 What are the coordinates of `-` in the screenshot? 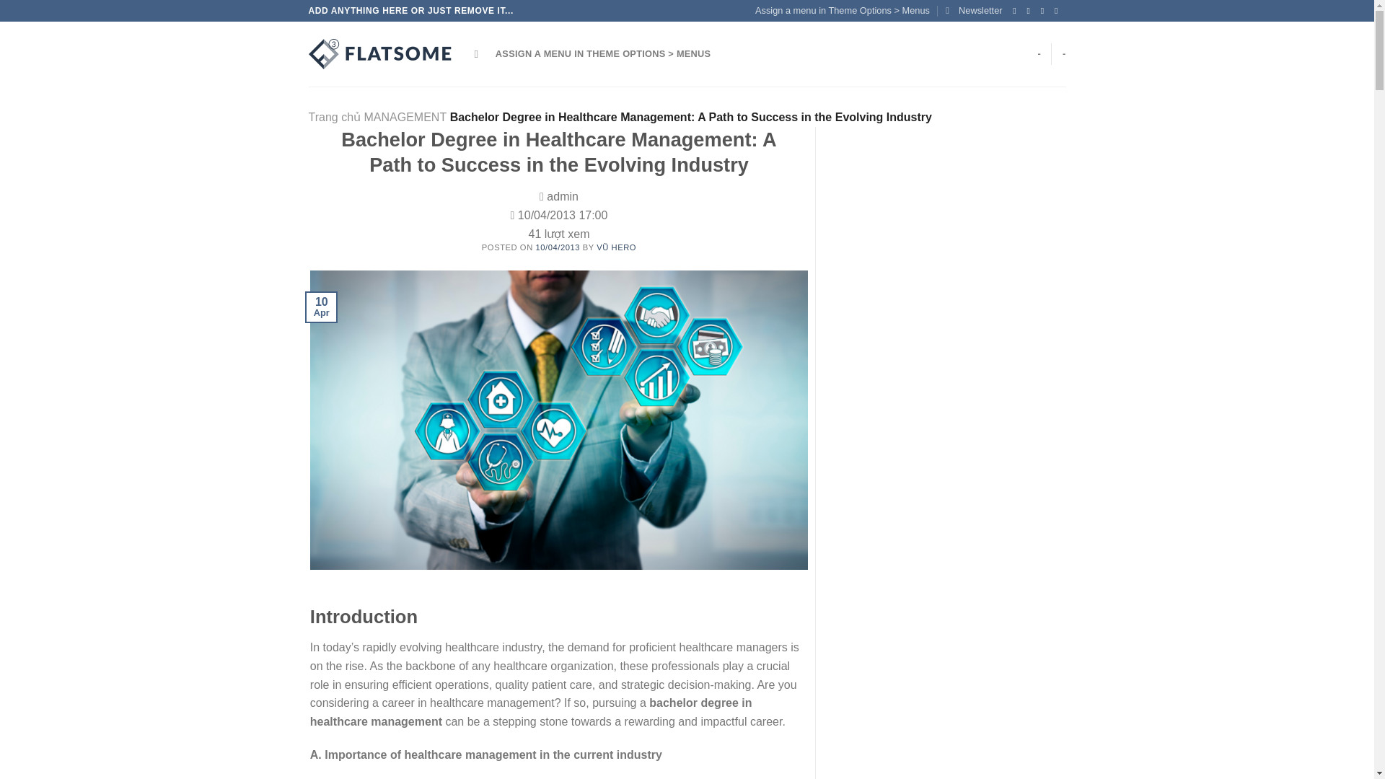 It's located at (1064, 54).